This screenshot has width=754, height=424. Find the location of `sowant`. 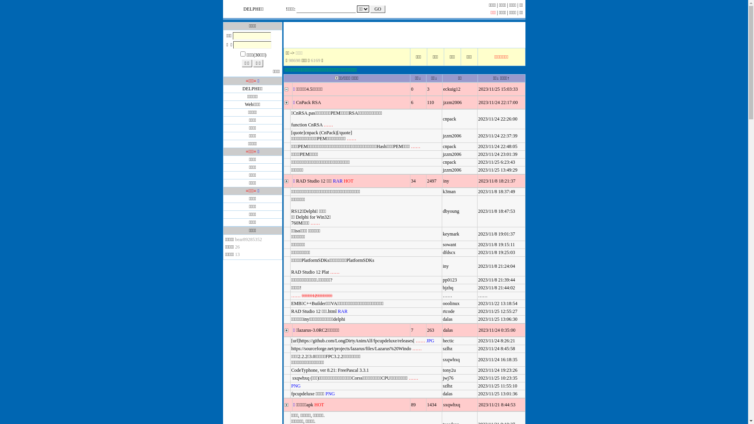

sowant is located at coordinates (450, 245).